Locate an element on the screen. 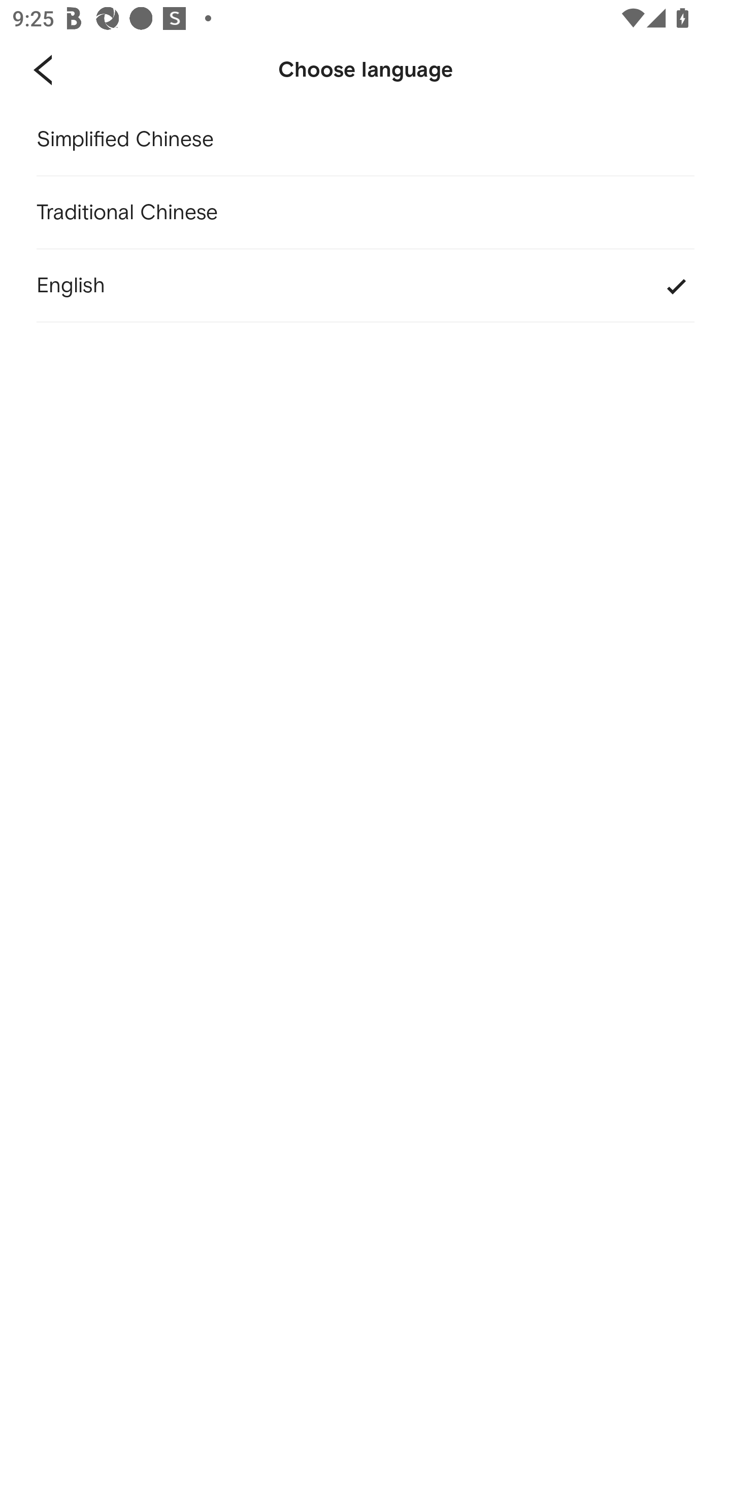 The image size is (731, 1502). Traditional Chinese is located at coordinates (365, 213).